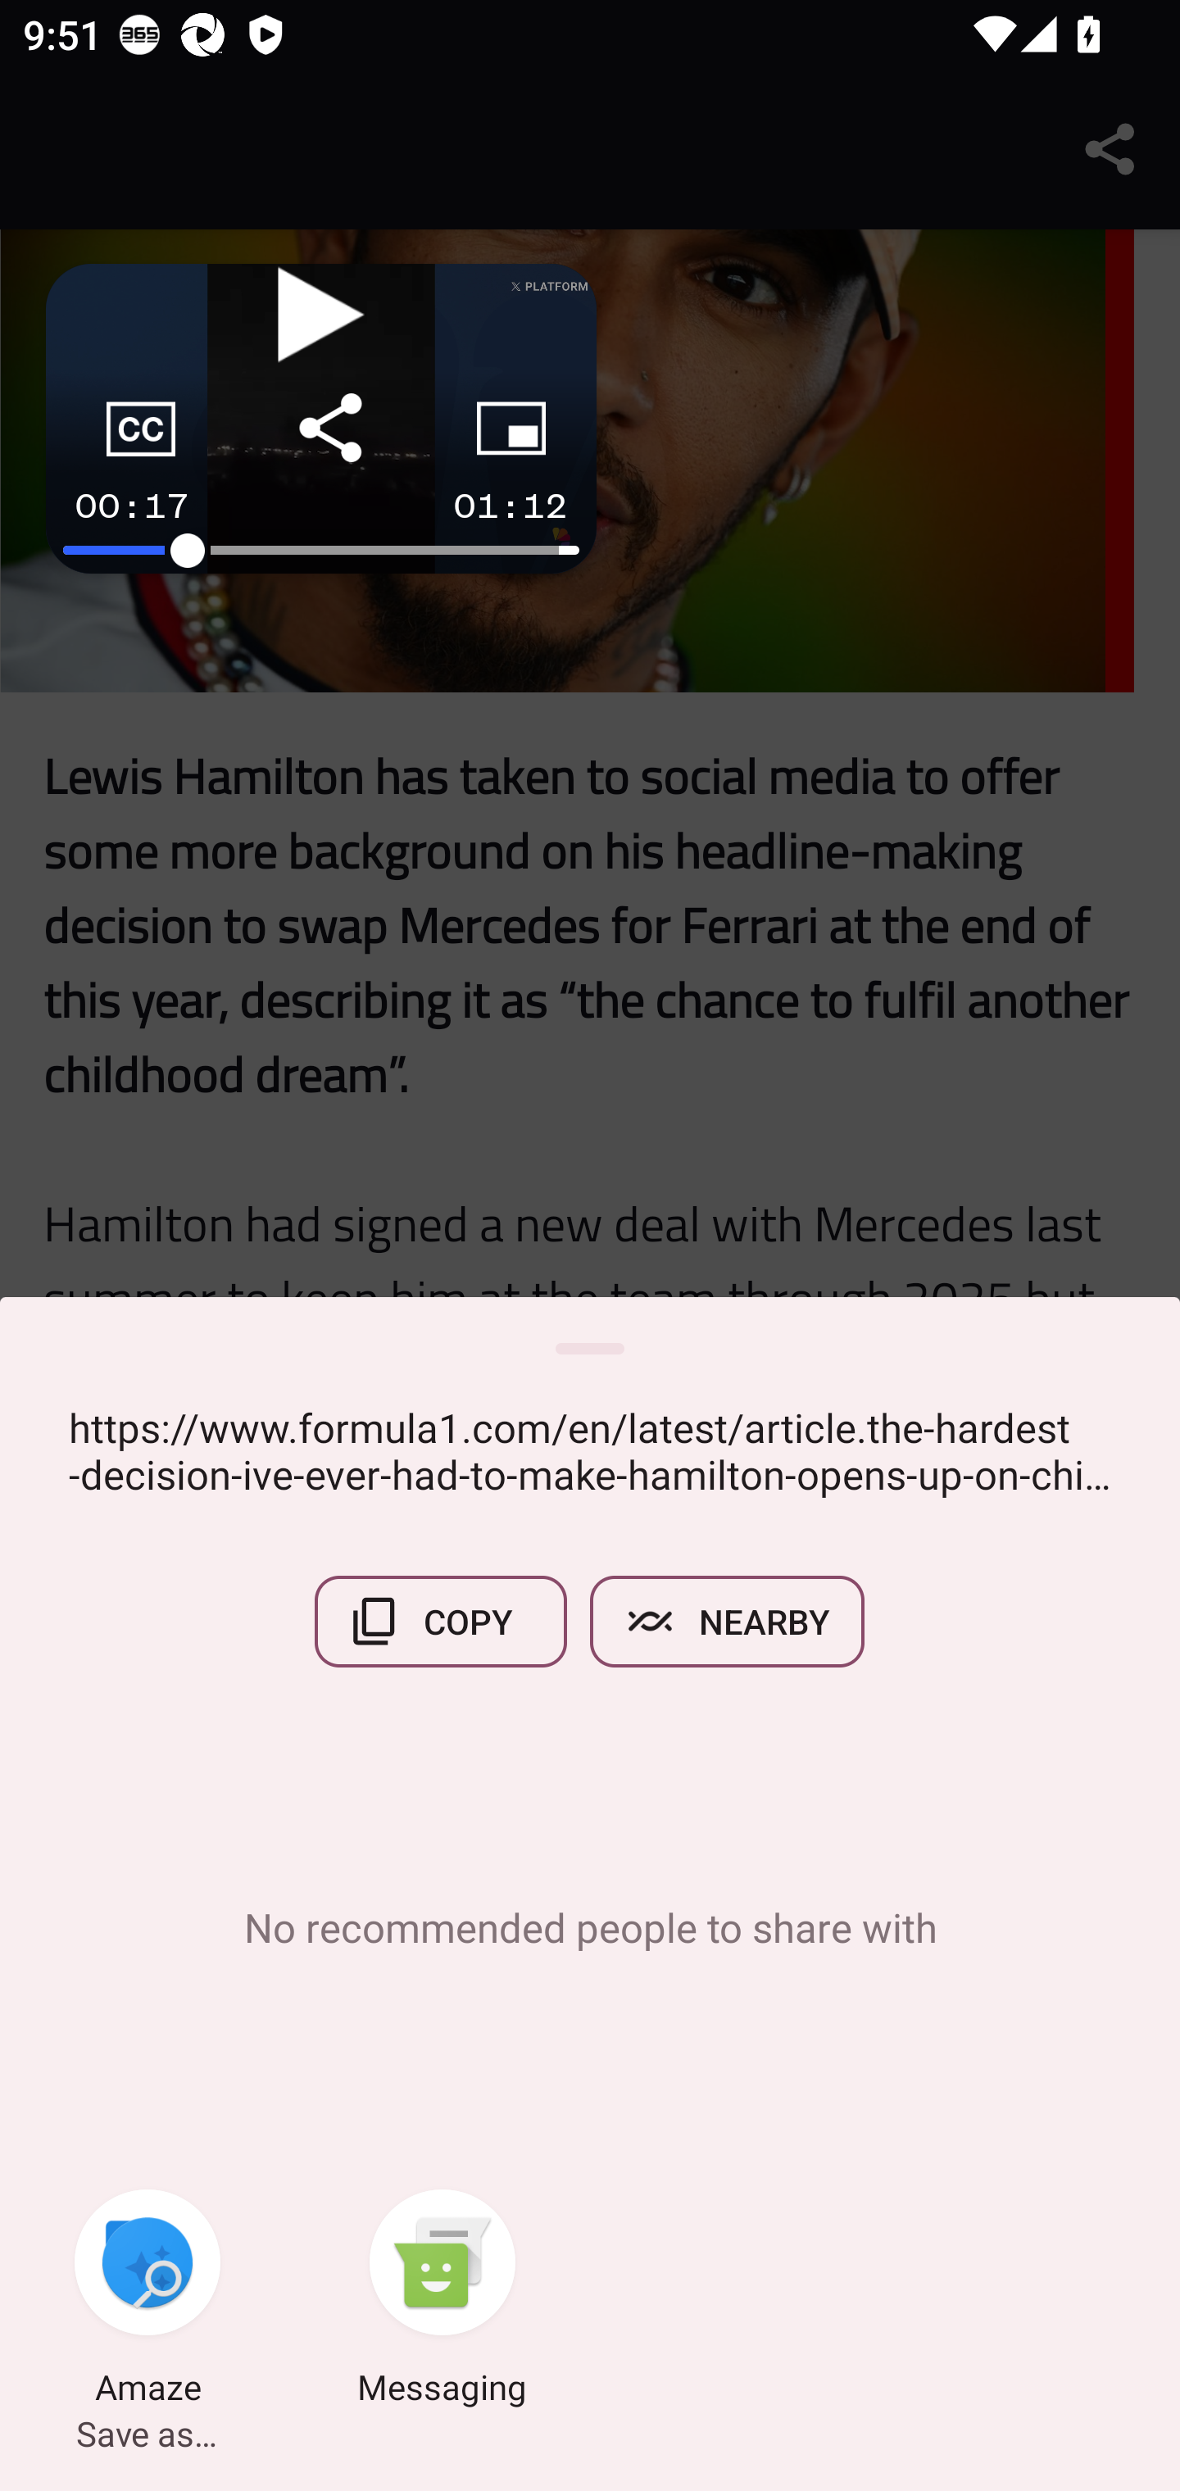 The width and height of the screenshot is (1180, 2491). What do you see at coordinates (147, 2301) in the screenshot?
I see `Amaze Save as…` at bounding box center [147, 2301].